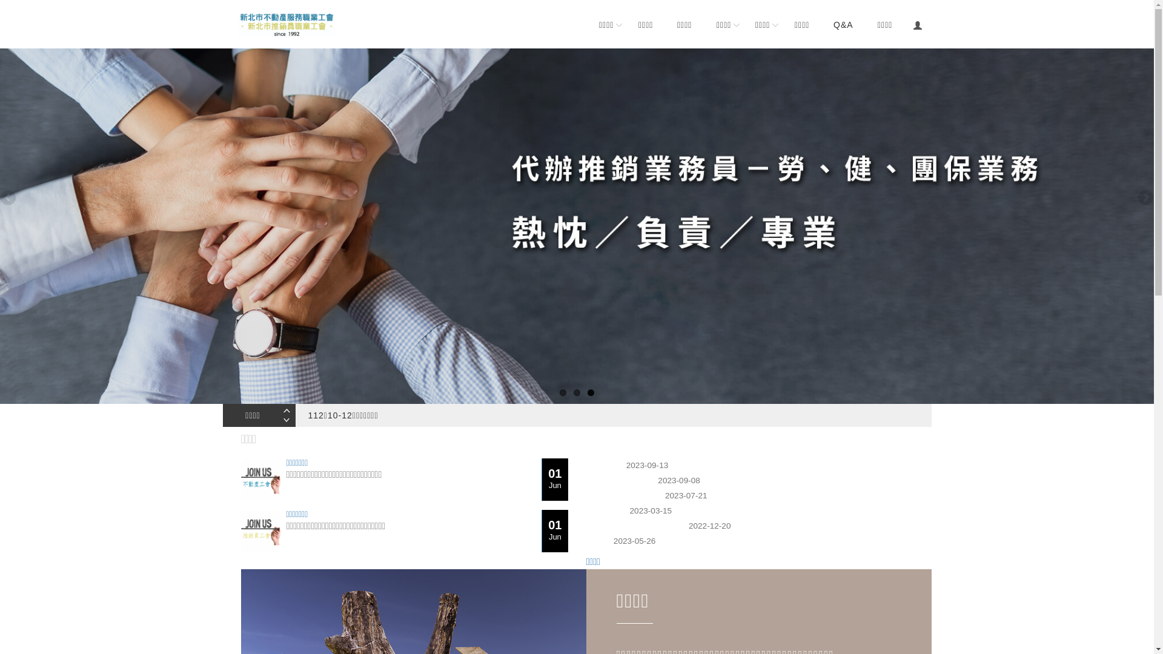 The image size is (1163, 654). Describe the element at coordinates (290, 421) in the screenshot. I see `Next` at that location.